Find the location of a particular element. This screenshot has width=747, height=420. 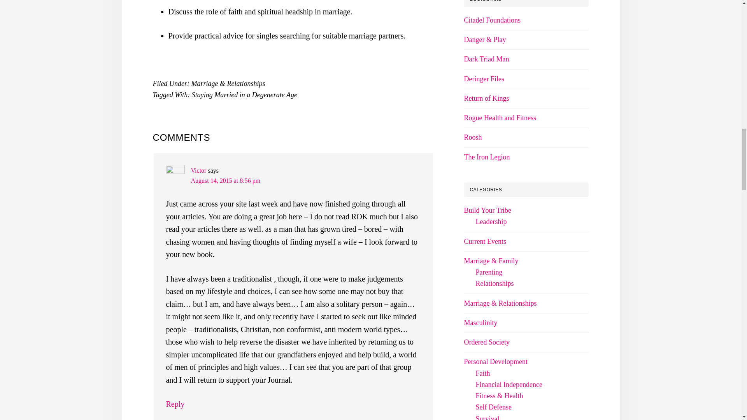

August 14, 2015 at 8:56 pm is located at coordinates (225, 180).